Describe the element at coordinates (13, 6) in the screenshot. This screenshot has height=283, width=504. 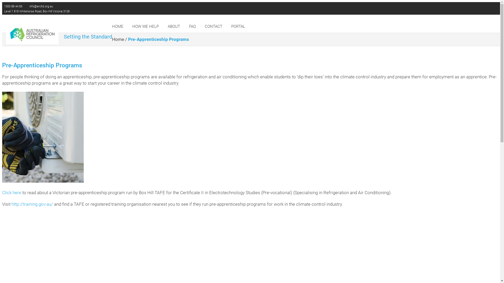
I see `1300 88 44 83` at that location.